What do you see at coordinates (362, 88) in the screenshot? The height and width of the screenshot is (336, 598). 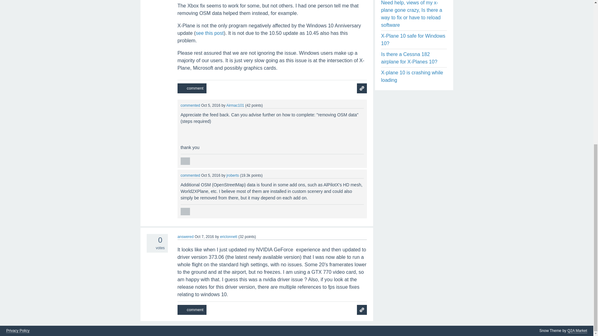 I see `ask related question` at bounding box center [362, 88].